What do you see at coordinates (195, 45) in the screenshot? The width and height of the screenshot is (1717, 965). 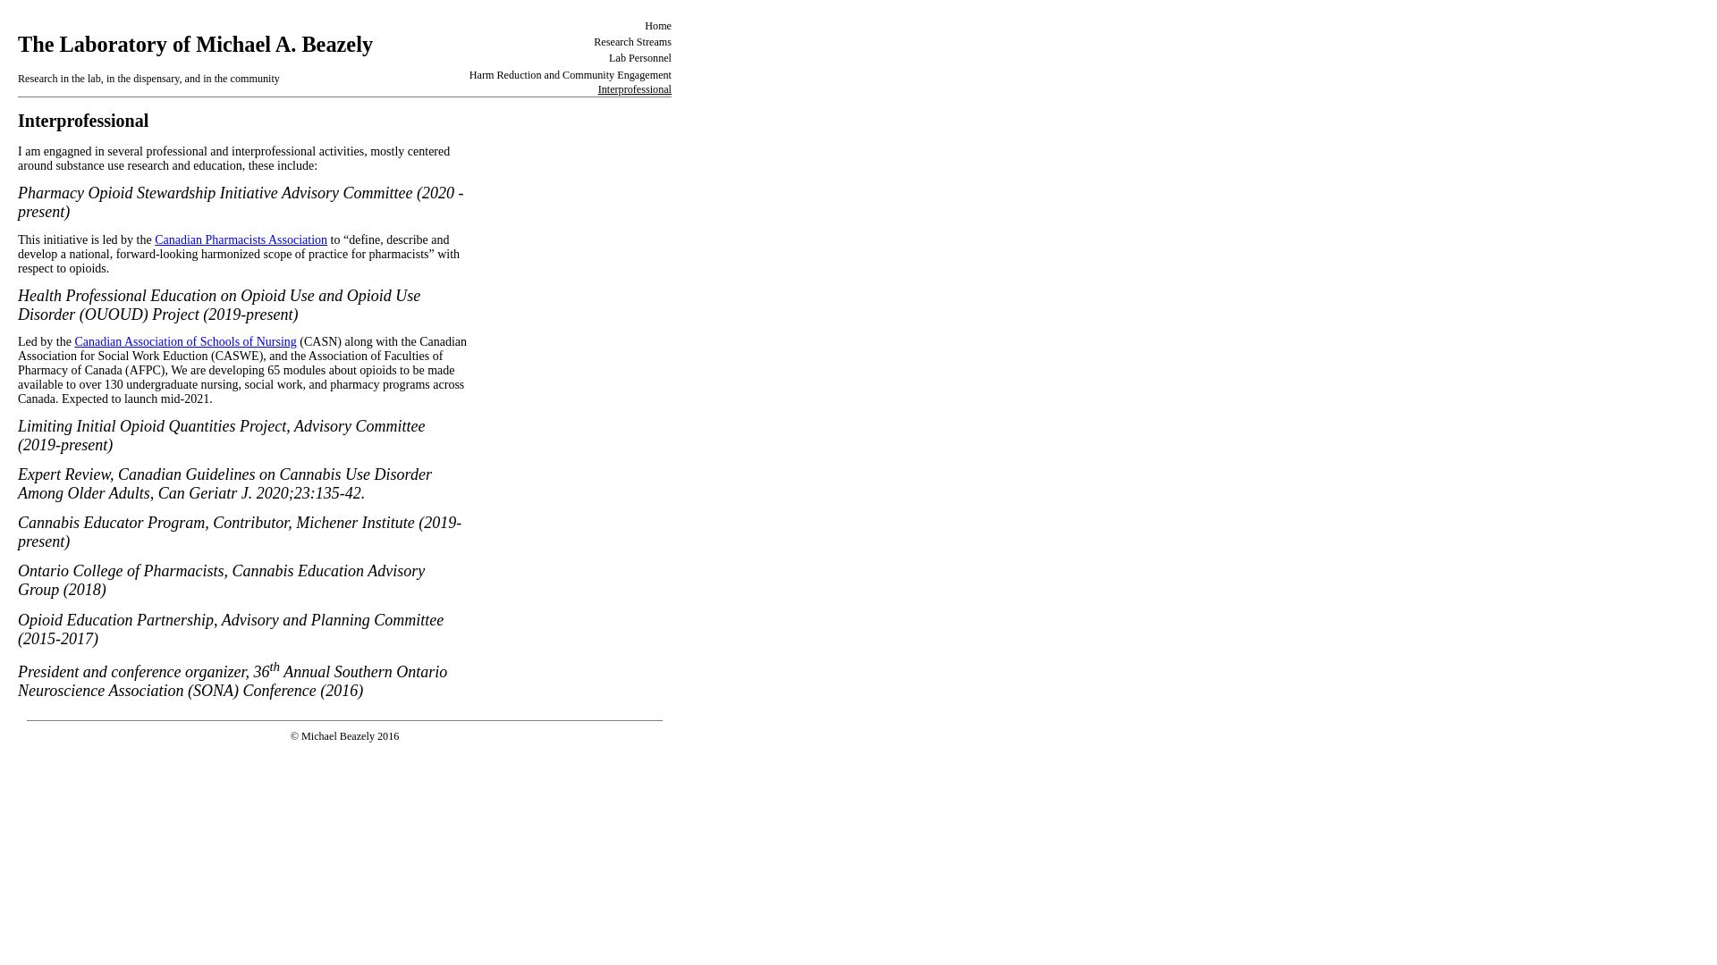 I see `The Laboratory of Michael A. Beazely` at bounding box center [195, 45].